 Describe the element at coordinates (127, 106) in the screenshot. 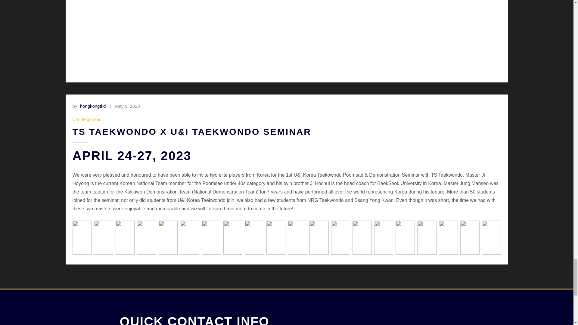

I see `May 9, 2023` at that location.